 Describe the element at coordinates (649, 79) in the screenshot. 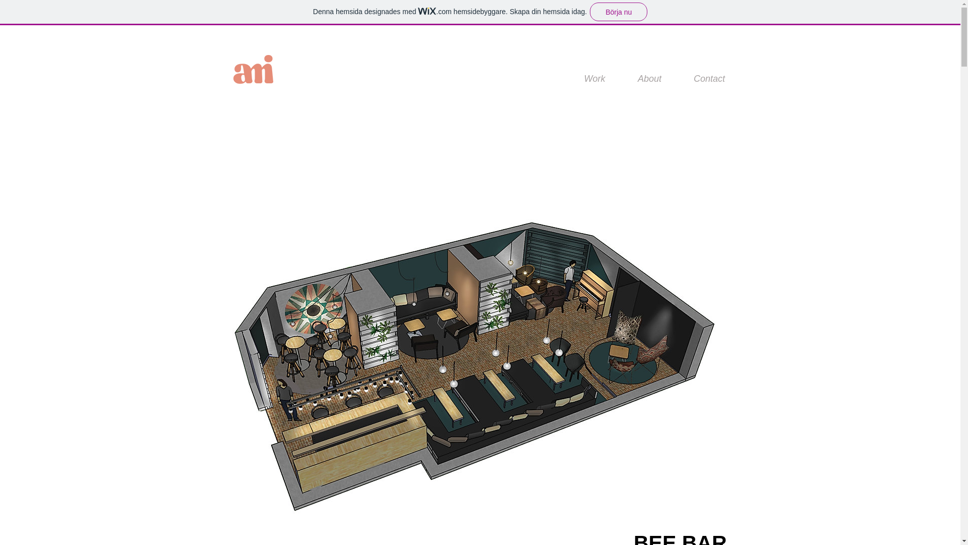

I see `About` at that location.